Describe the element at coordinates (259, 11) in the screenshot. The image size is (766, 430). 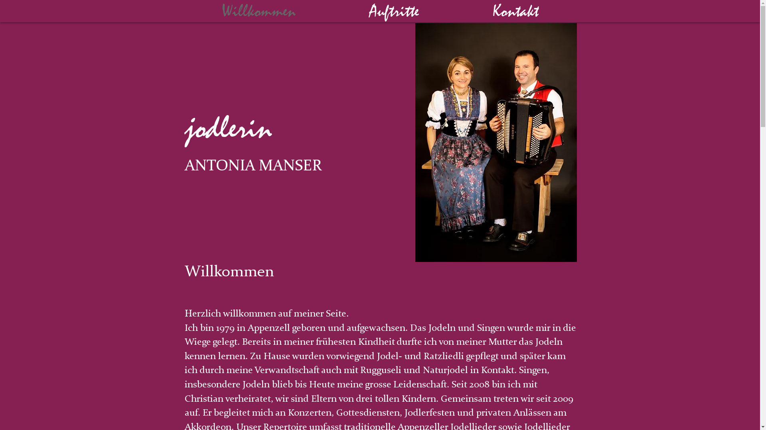
I see `Willkommen` at that location.